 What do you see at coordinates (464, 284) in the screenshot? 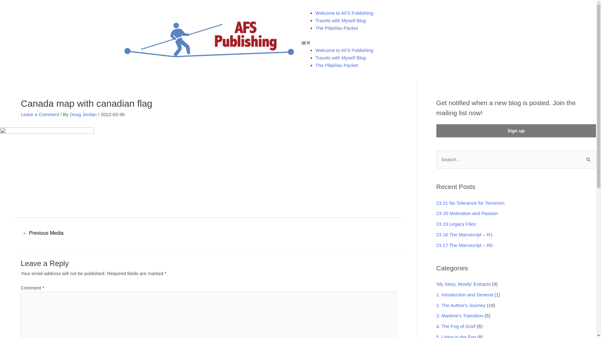
I see `'My Story, Mostly' Extracts` at bounding box center [464, 284].